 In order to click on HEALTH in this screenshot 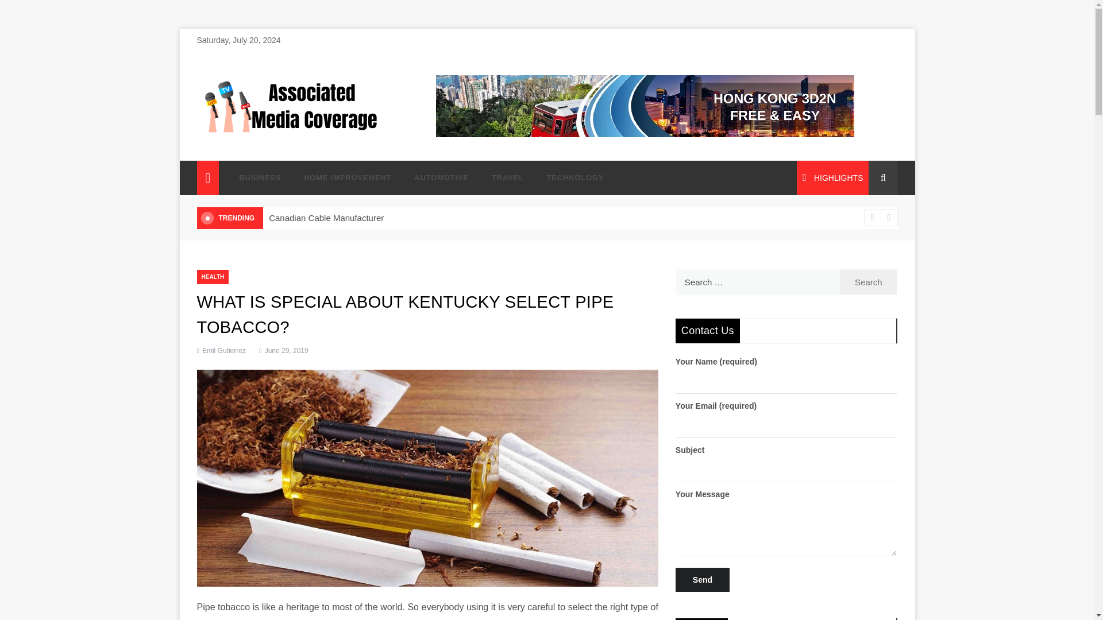, I will do `click(212, 277)`.